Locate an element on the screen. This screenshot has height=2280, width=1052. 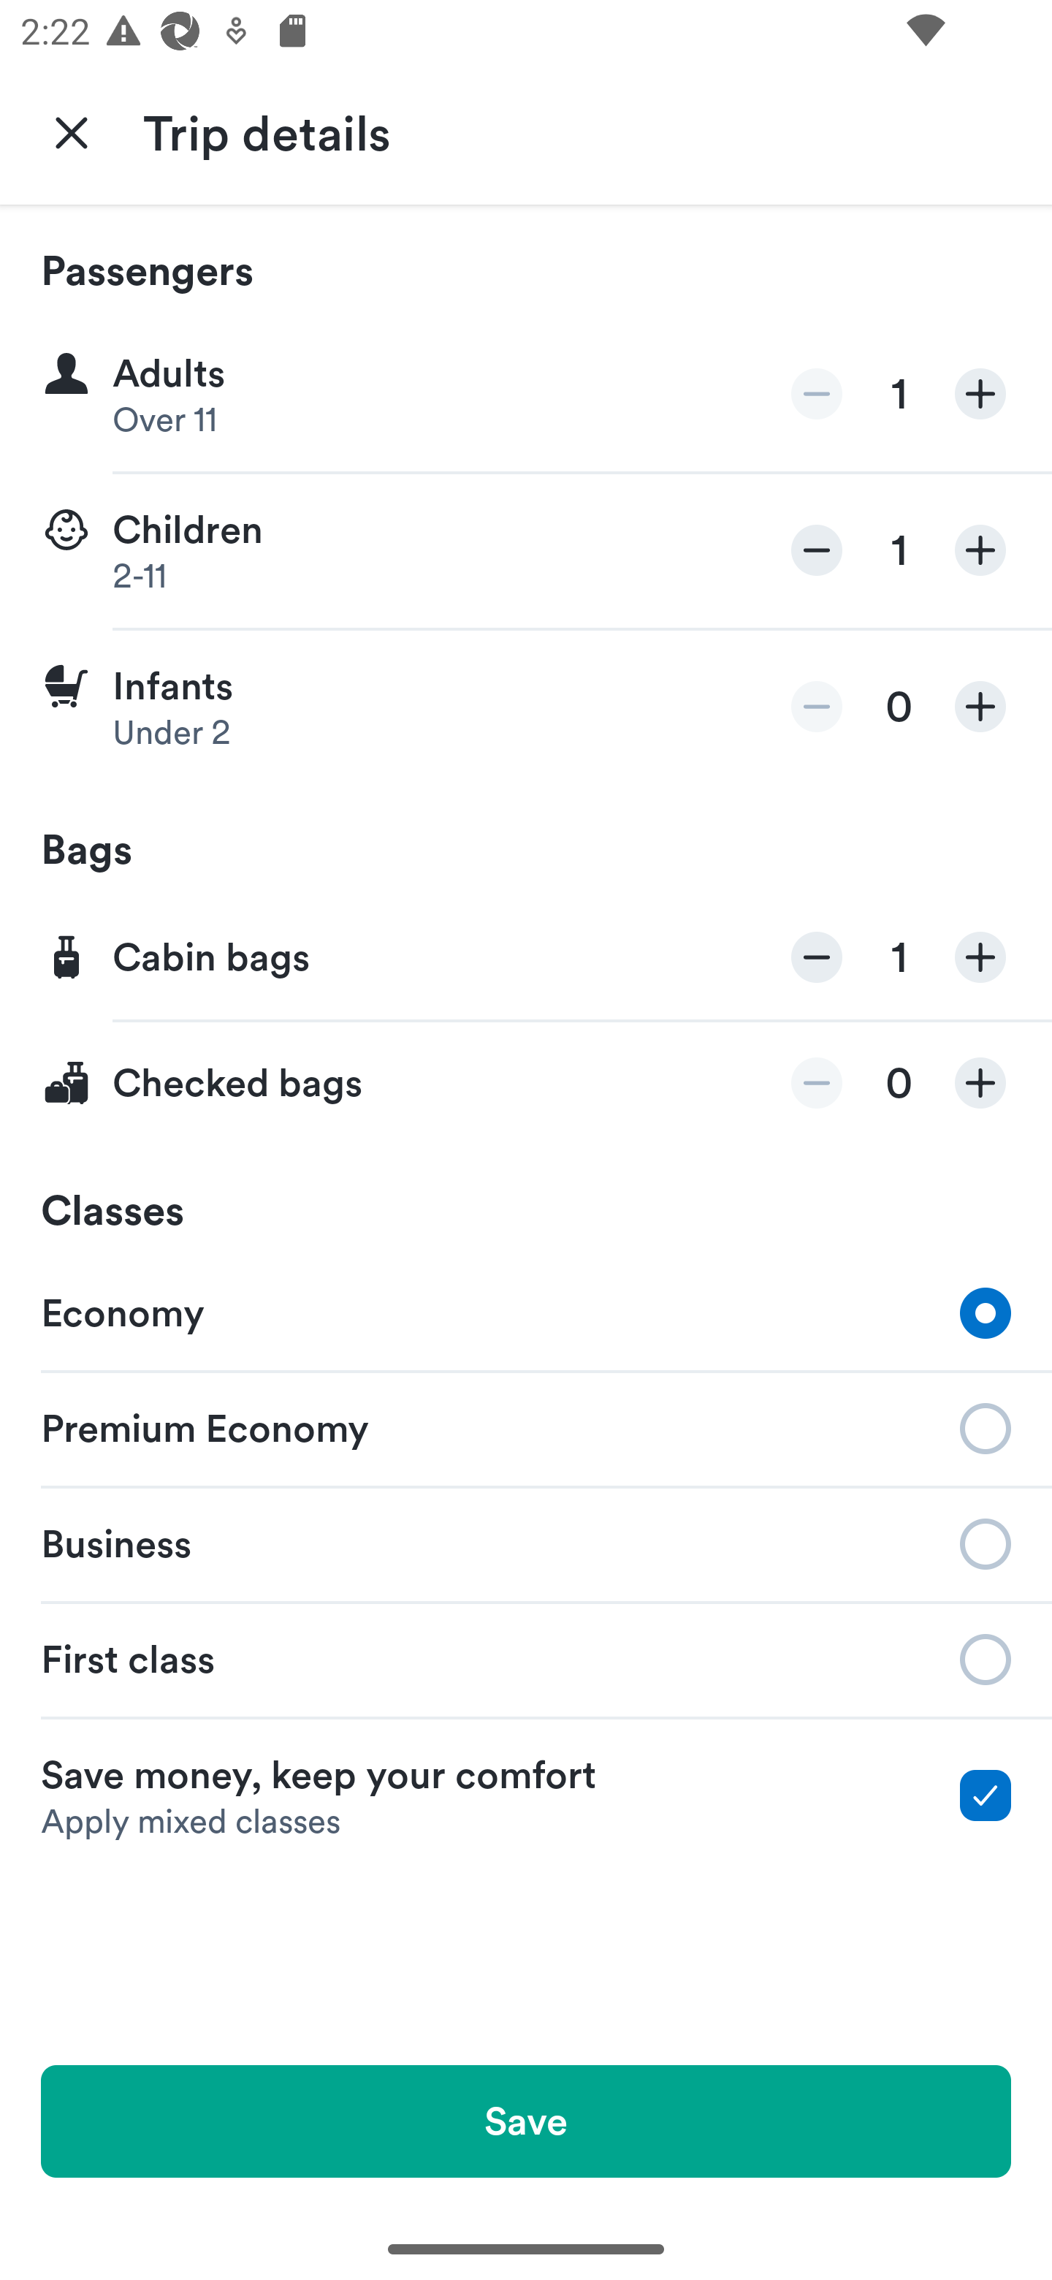
Add is located at coordinates (980, 957).